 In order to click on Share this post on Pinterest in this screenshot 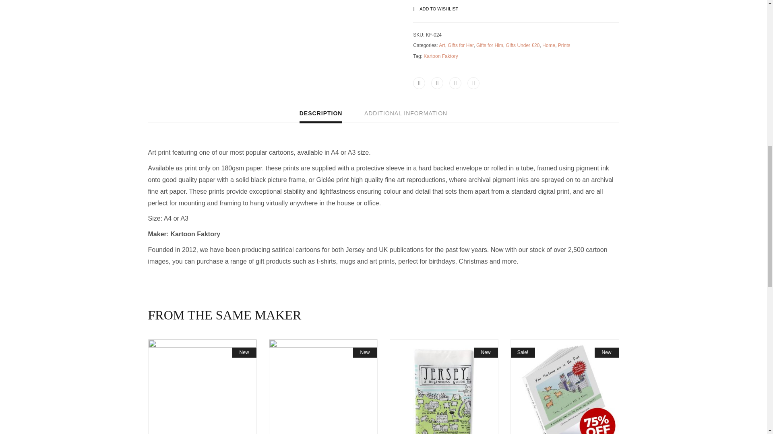, I will do `click(455, 83)`.